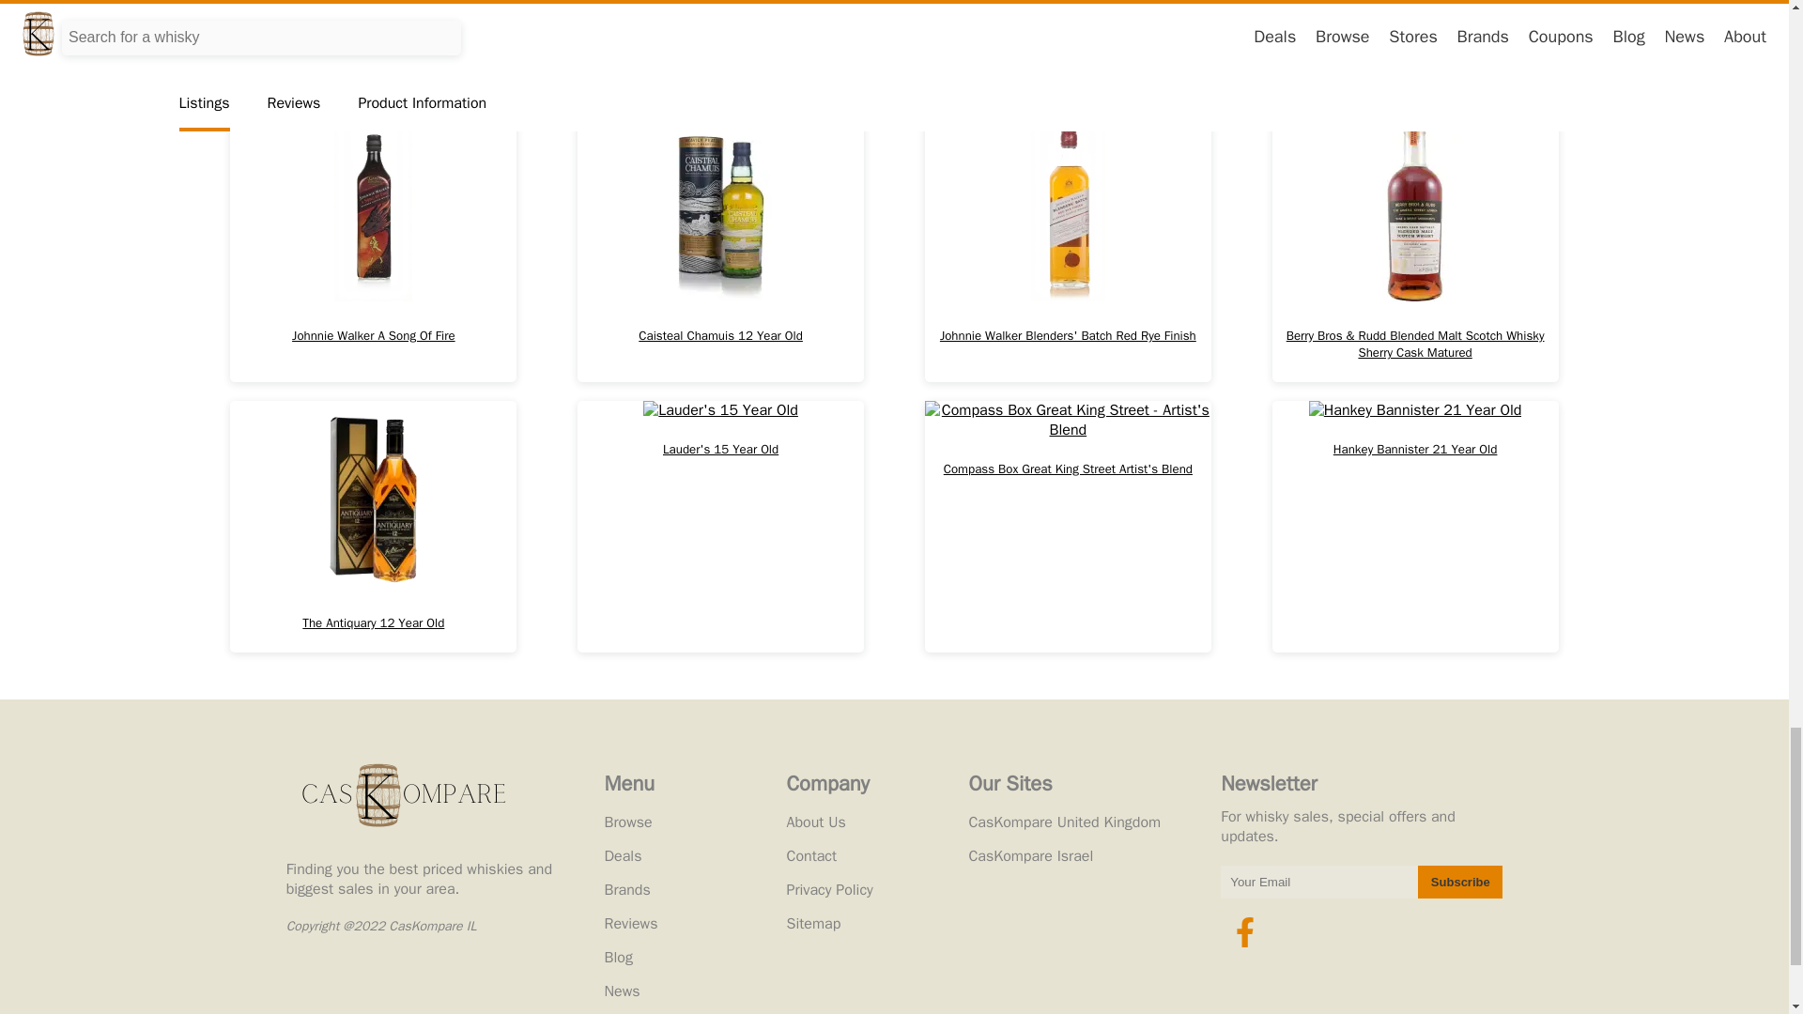  What do you see at coordinates (1068, 47) in the screenshot?
I see `Cutty Sark Blended Scotch Whisky` at bounding box center [1068, 47].